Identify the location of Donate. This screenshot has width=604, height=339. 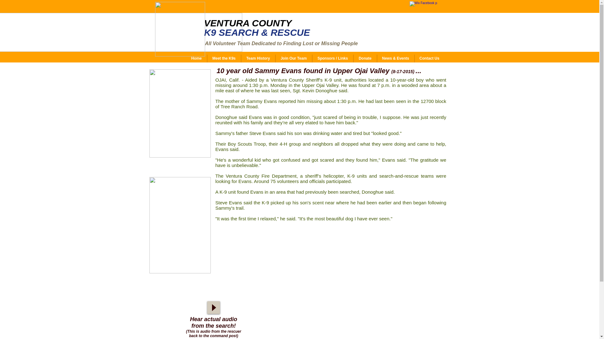
(364, 58).